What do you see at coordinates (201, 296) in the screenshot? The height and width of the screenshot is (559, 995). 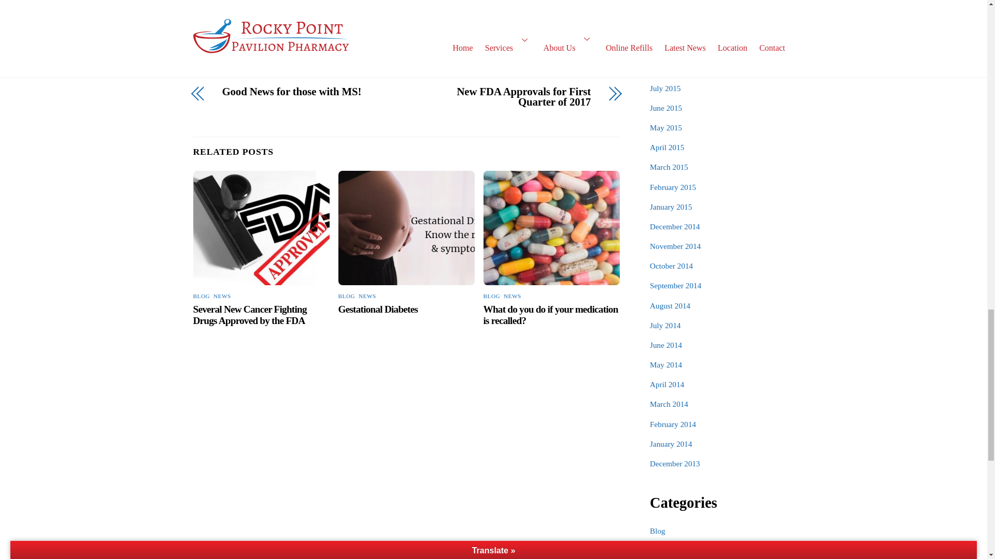 I see `BLOG` at bounding box center [201, 296].